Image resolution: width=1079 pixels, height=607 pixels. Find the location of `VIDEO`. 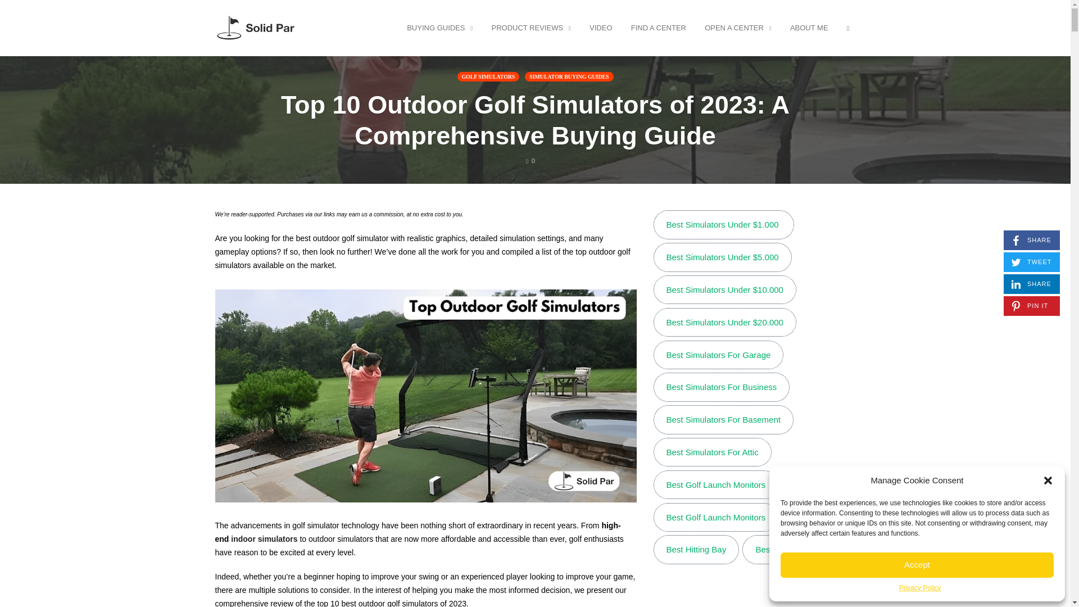

VIDEO is located at coordinates (601, 28).